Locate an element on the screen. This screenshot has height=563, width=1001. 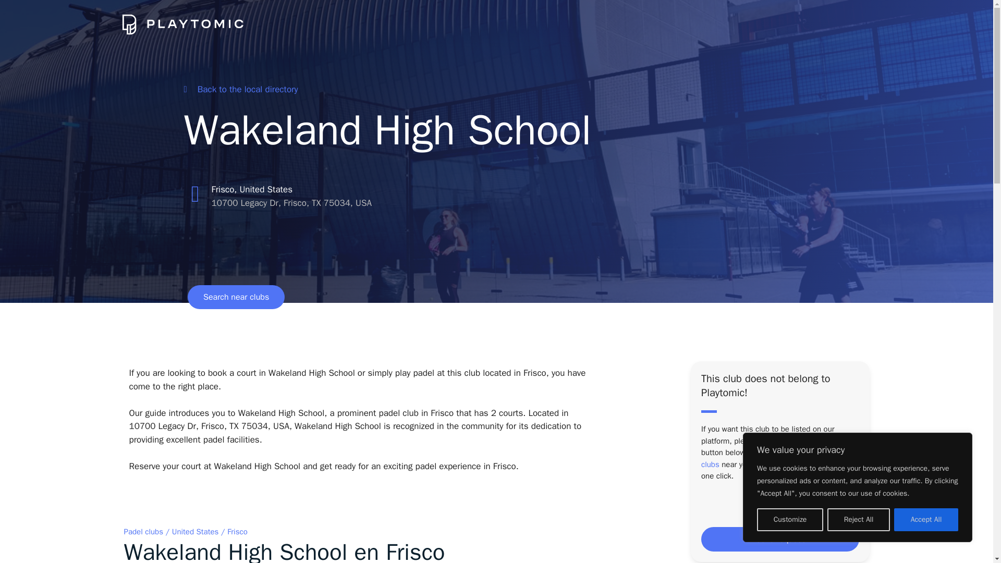
United States is located at coordinates (196, 532).